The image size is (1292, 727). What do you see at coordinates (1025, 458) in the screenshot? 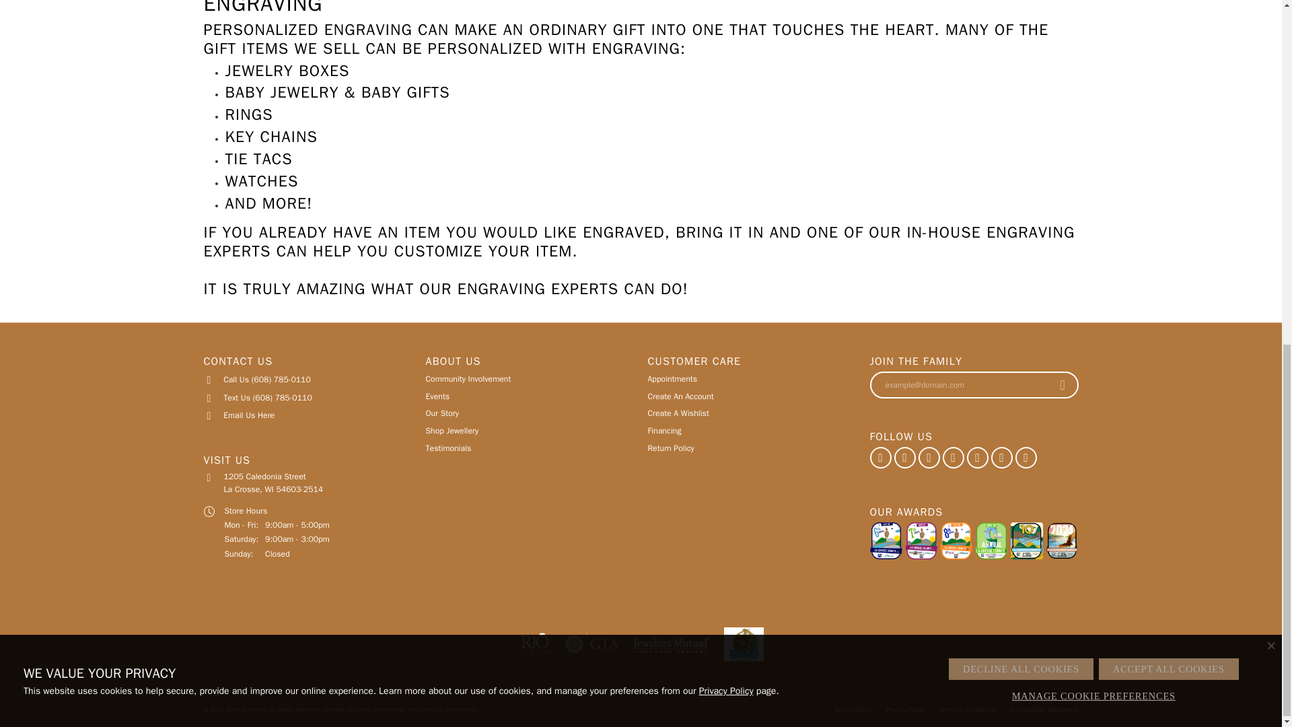
I see `Follow us on YouTube` at bounding box center [1025, 458].